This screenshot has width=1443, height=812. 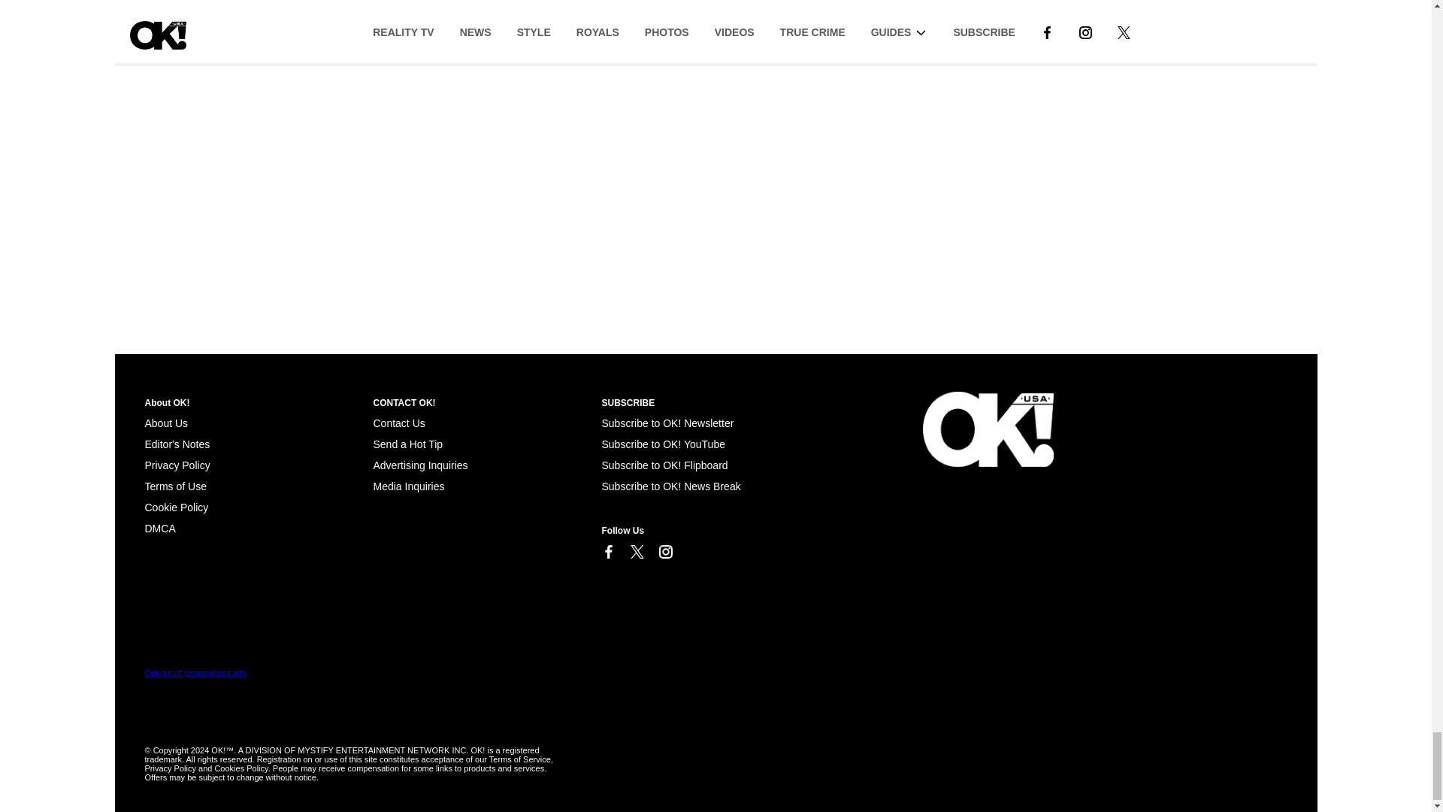 What do you see at coordinates (407, 444) in the screenshot?
I see `Send a Hot Tip` at bounding box center [407, 444].